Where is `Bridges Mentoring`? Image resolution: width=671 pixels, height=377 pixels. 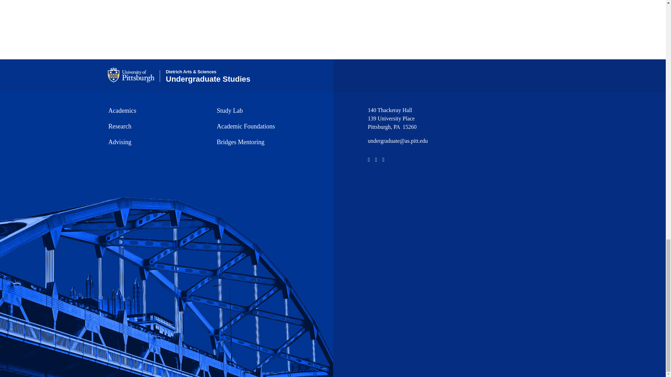 Bridges Mentoring is located at coordinates (264, 142).